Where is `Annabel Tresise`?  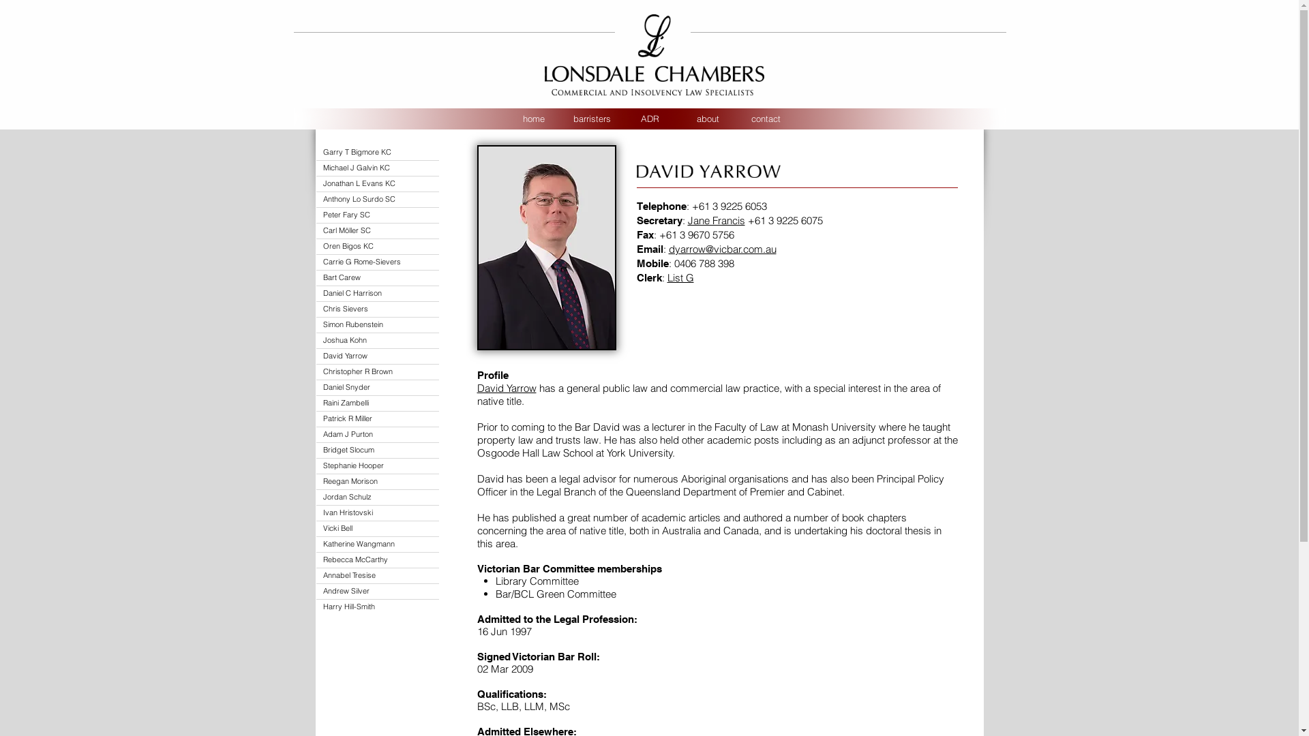 Annabel Tresise is located at coordinates (378, 576).